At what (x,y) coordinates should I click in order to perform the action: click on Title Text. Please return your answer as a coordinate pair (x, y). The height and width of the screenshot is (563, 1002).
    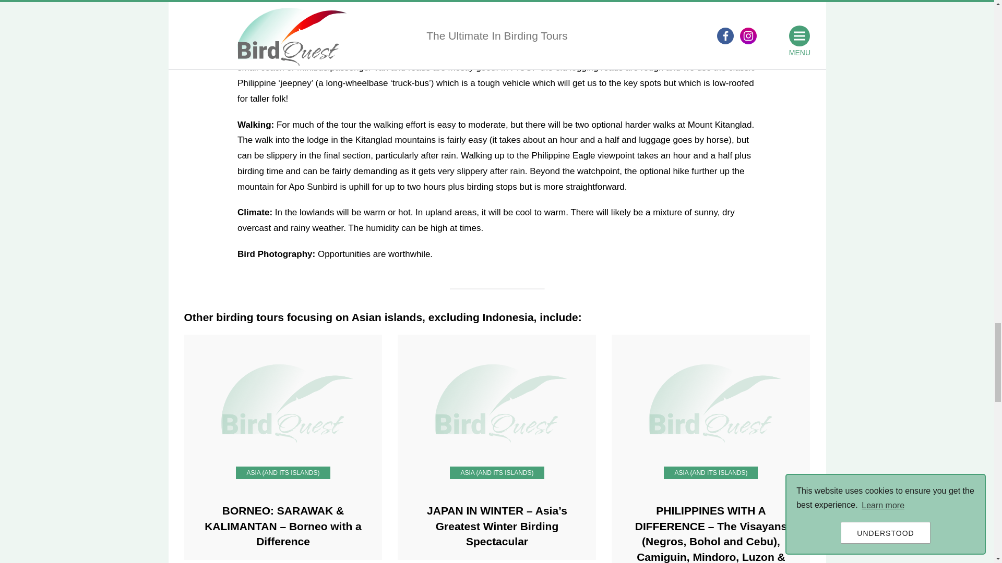
    Looking at the image, I should click on (497, 403).